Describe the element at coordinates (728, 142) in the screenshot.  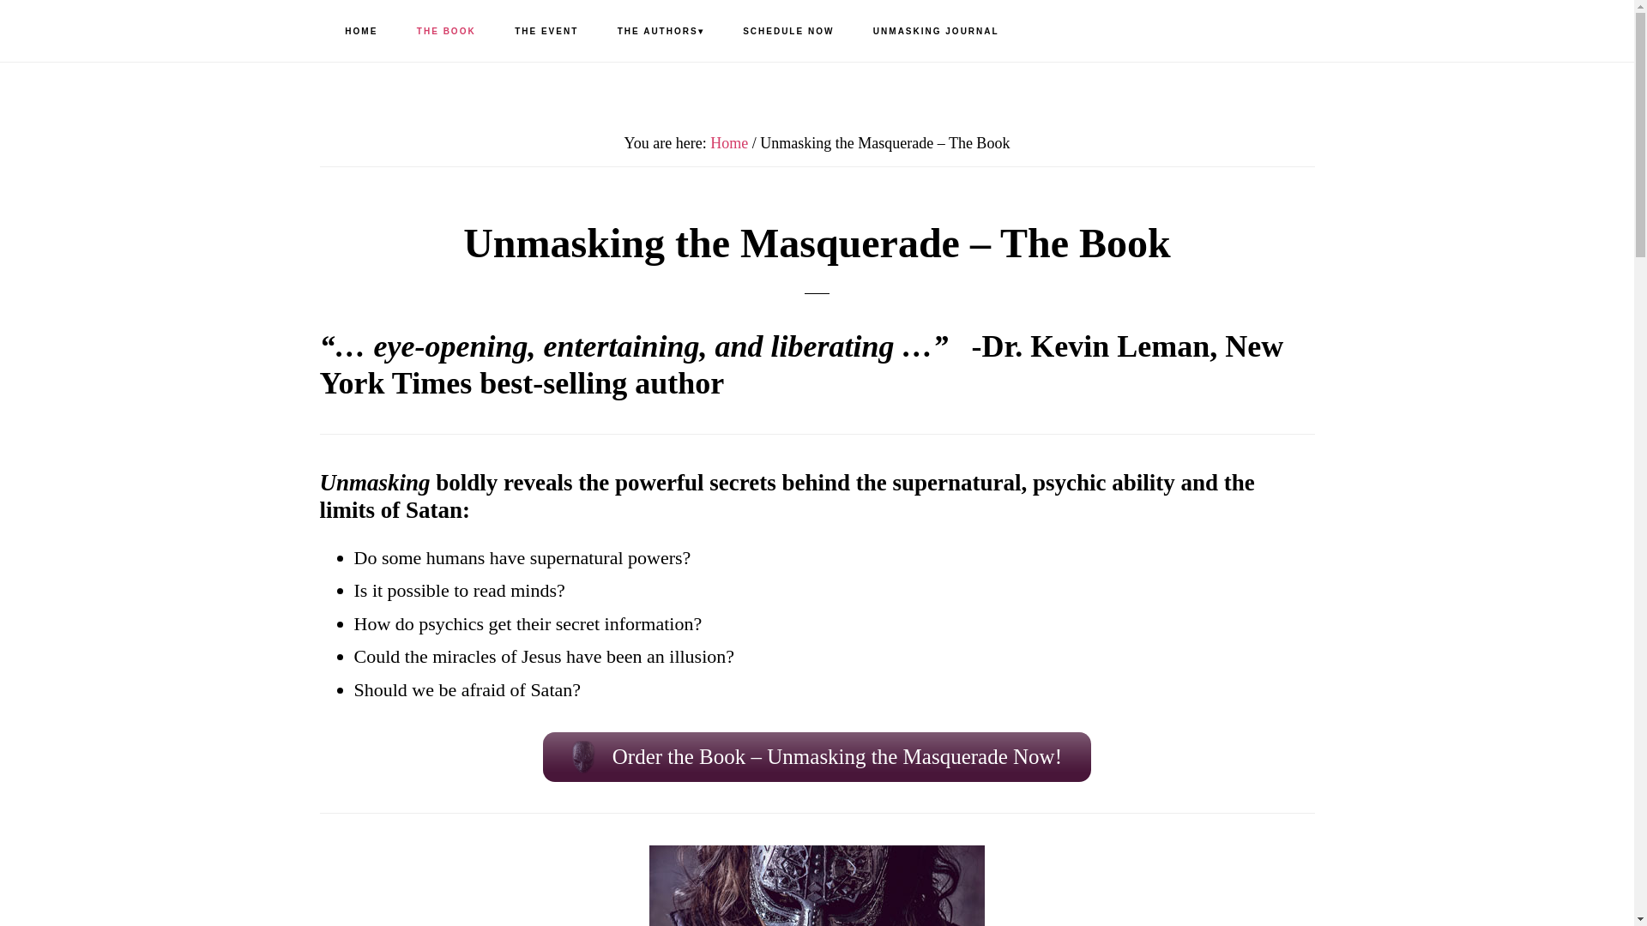
I see `Home` at that location.